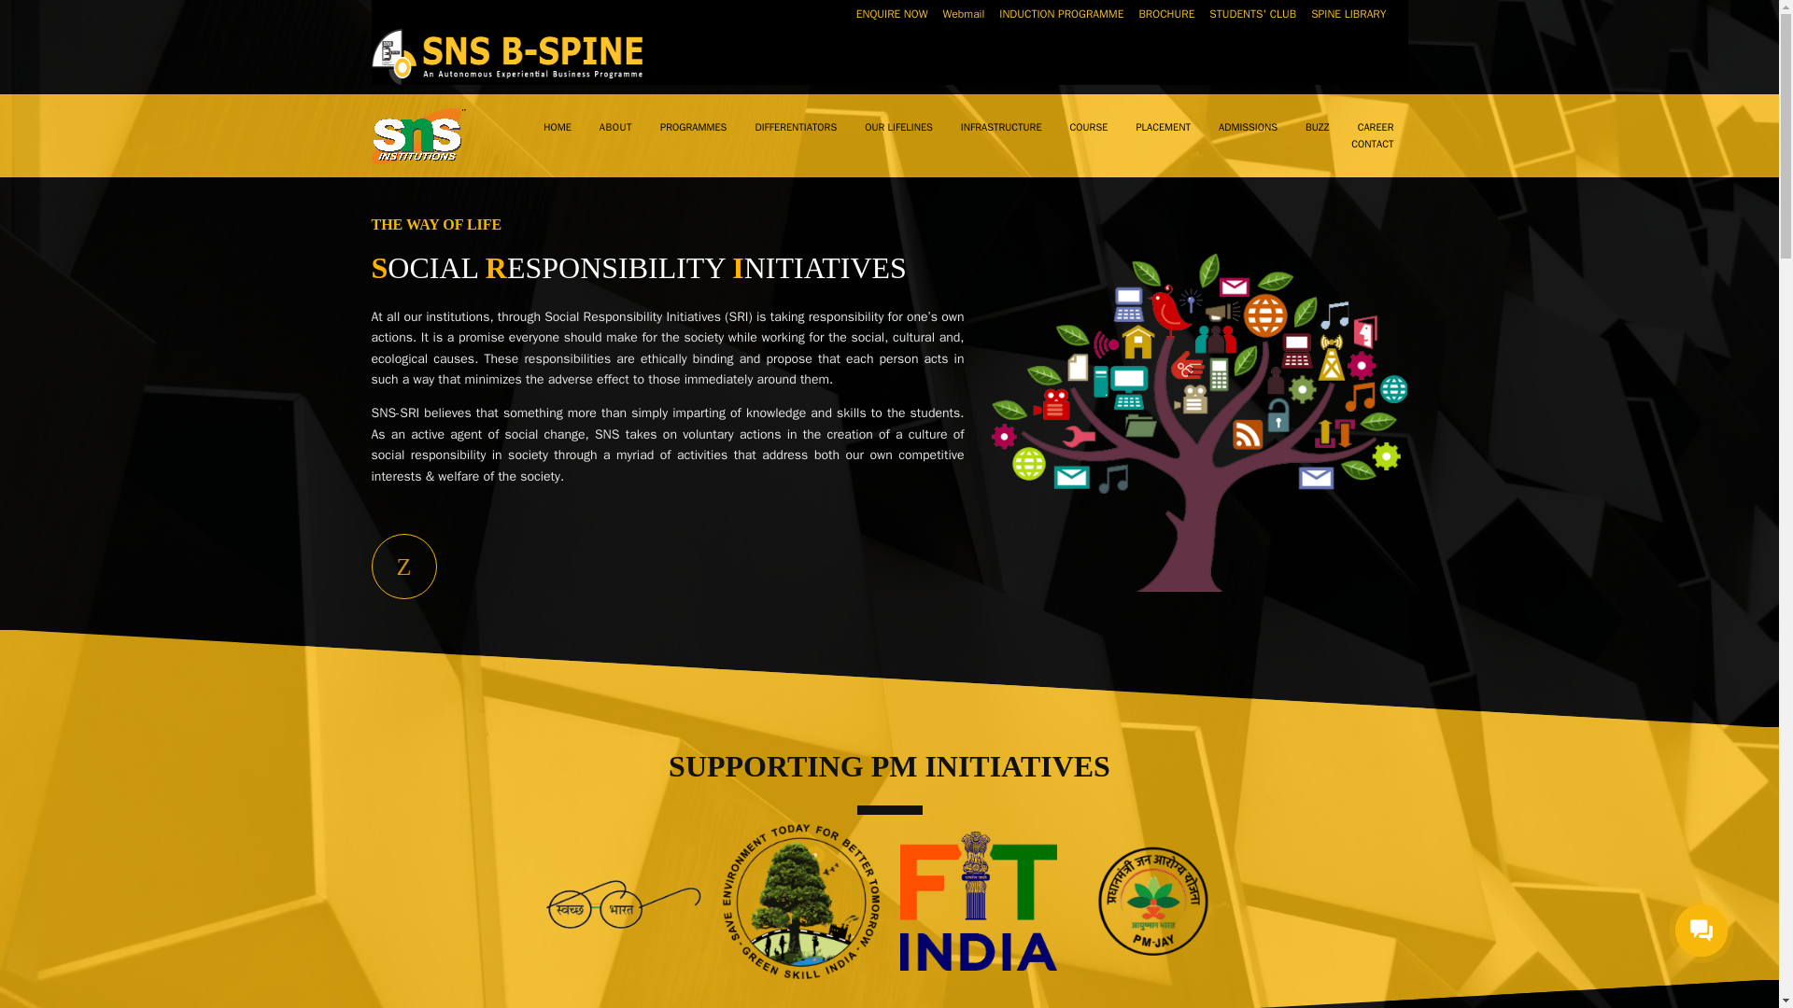 This screenshot has height=1008, width=1793. What do you see at coordinates (1317, 127) in the screenshot?
I see `BUZZ` at bounding box center [1317, 127].